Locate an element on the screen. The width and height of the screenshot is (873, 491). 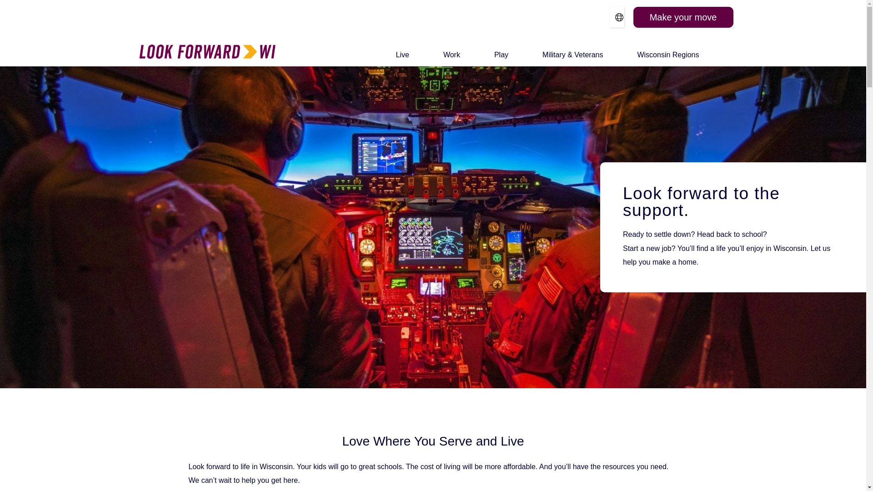
Make your move is located at coordinates (683, 17).